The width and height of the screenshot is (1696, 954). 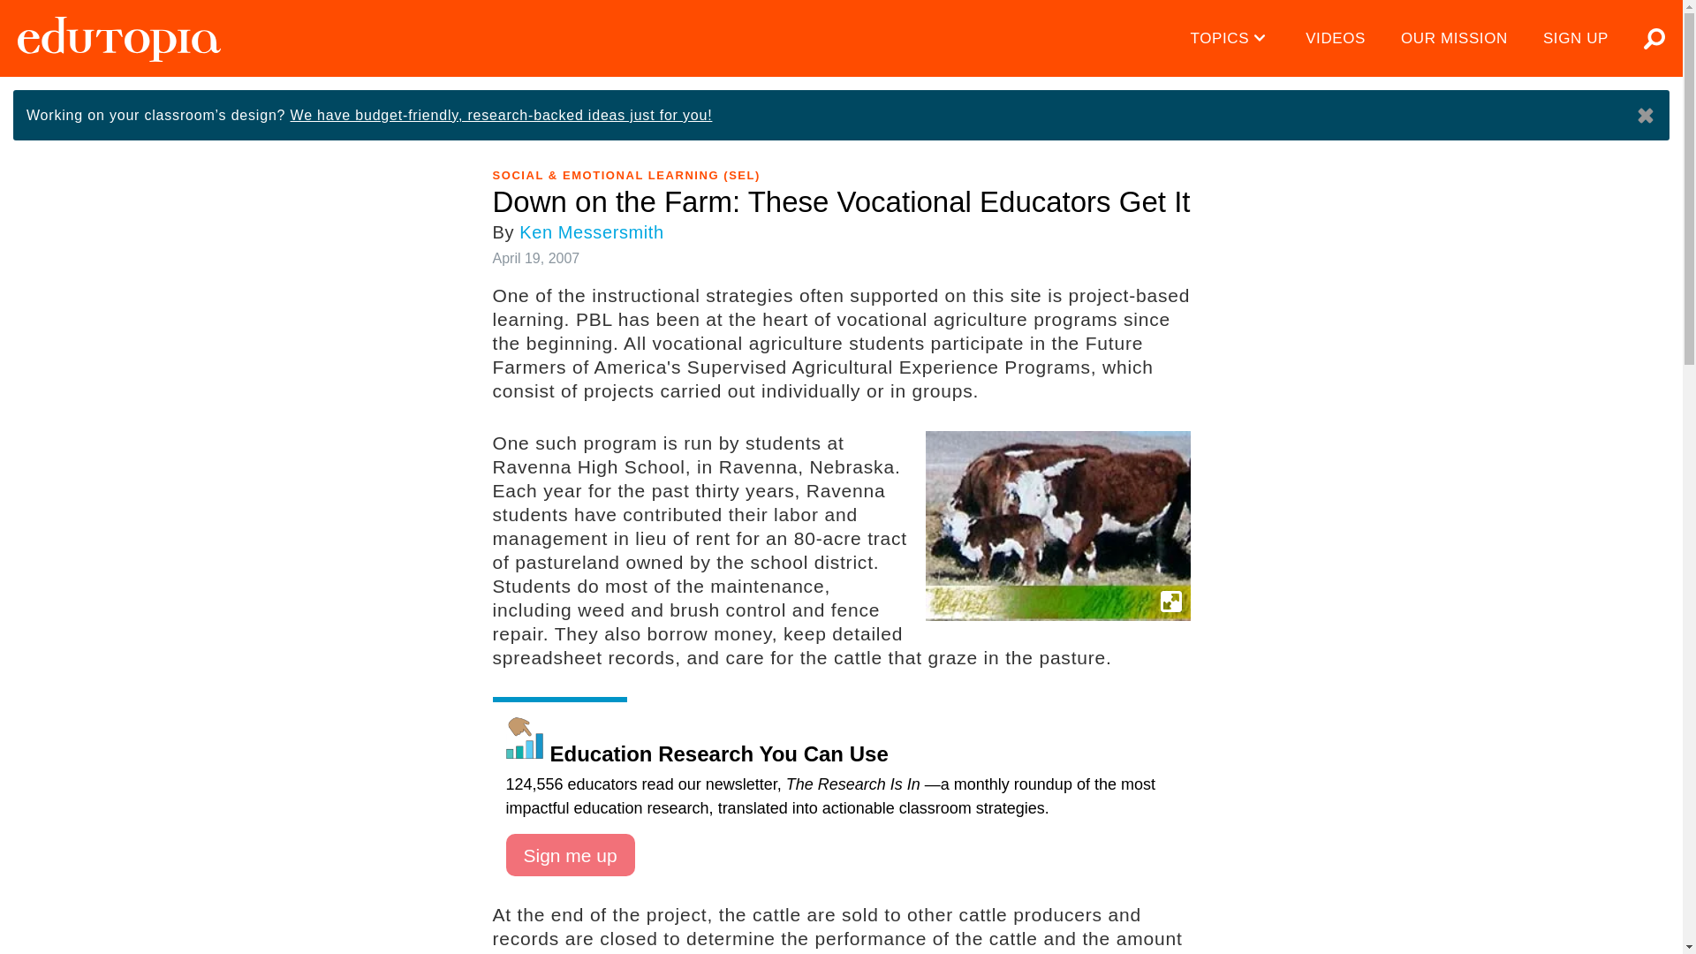 I want to click on Ken Messersmith, so click(x=592, y=231).